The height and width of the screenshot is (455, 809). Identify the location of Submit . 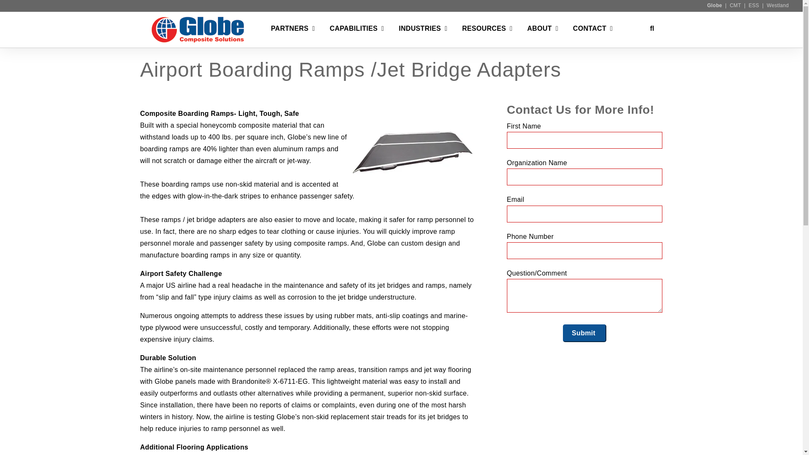
(584, 333).